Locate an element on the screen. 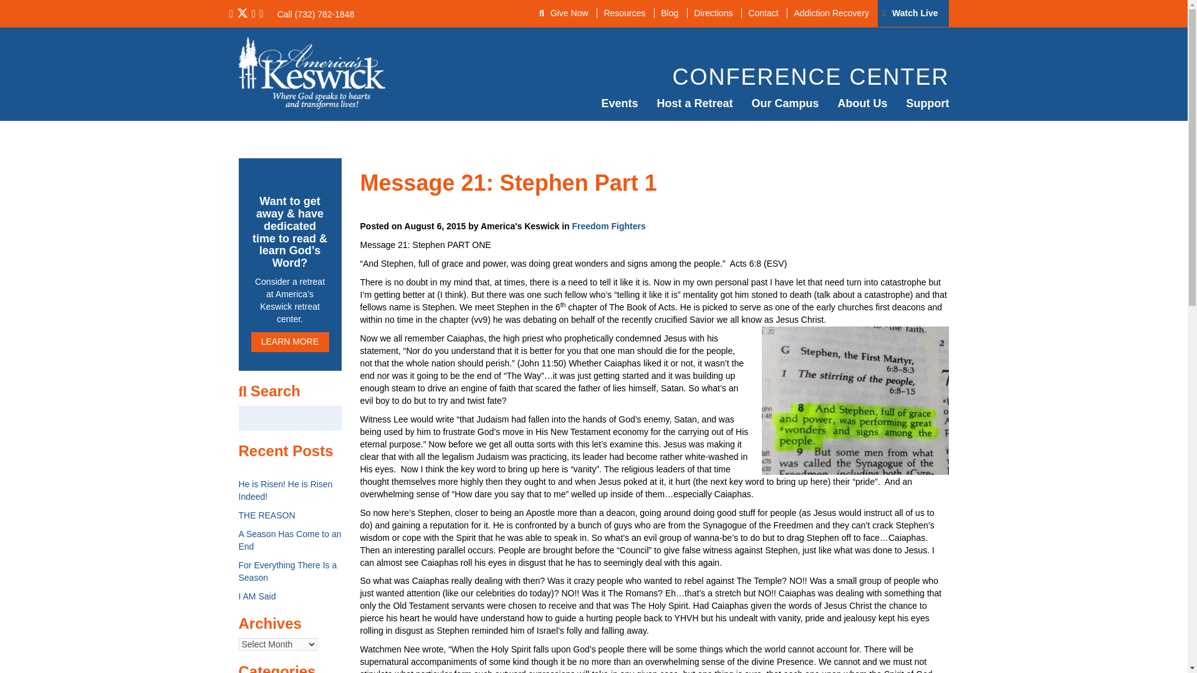 Image resolution: width=1197 pixels, height=673 pixels. Host a Retreat is located at coordinates (695, 103).